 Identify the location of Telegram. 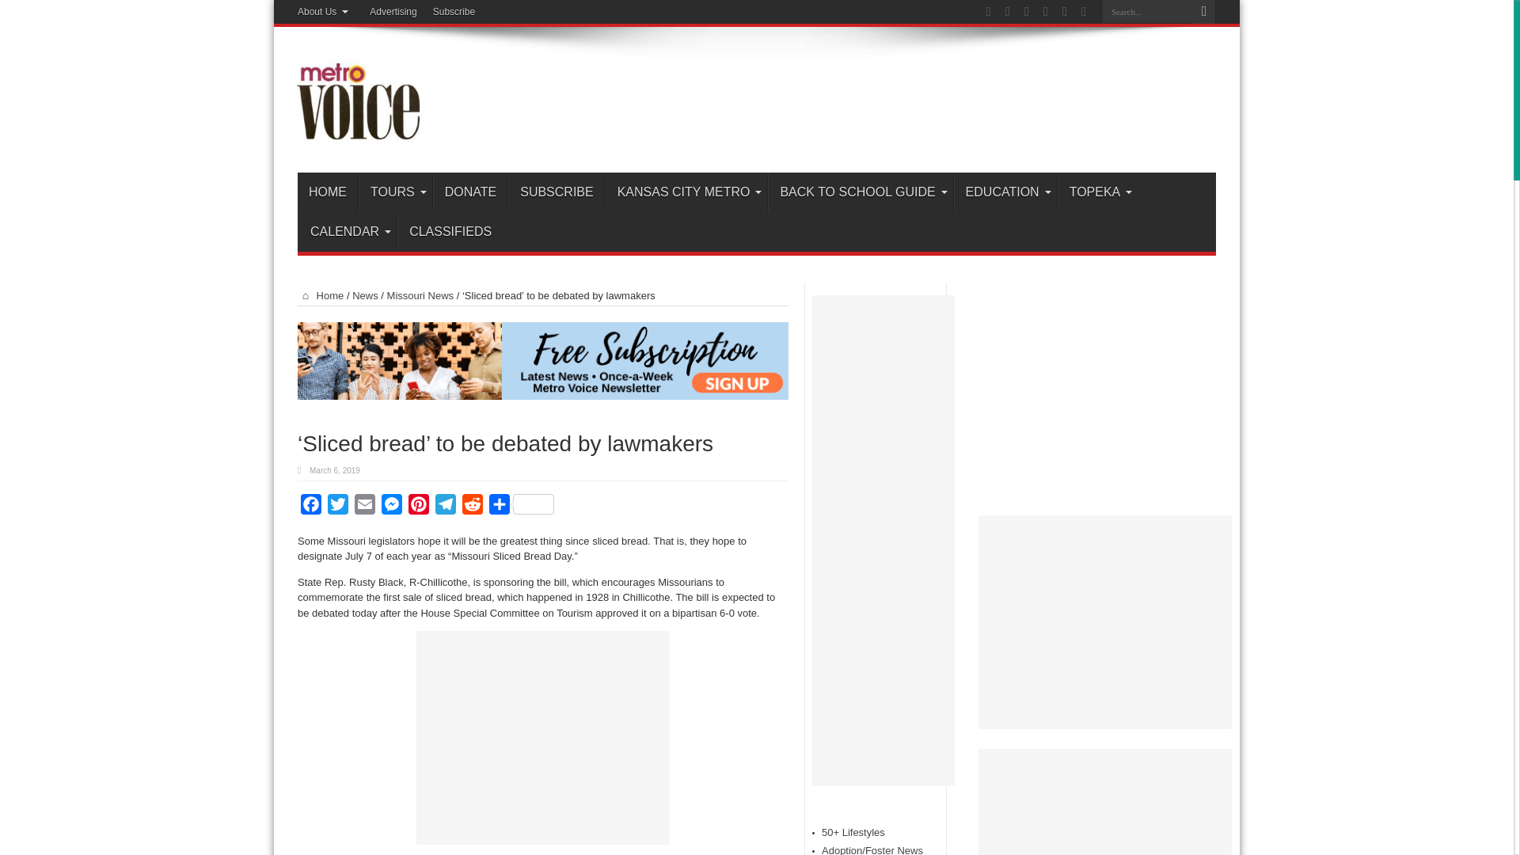
(445, 507).